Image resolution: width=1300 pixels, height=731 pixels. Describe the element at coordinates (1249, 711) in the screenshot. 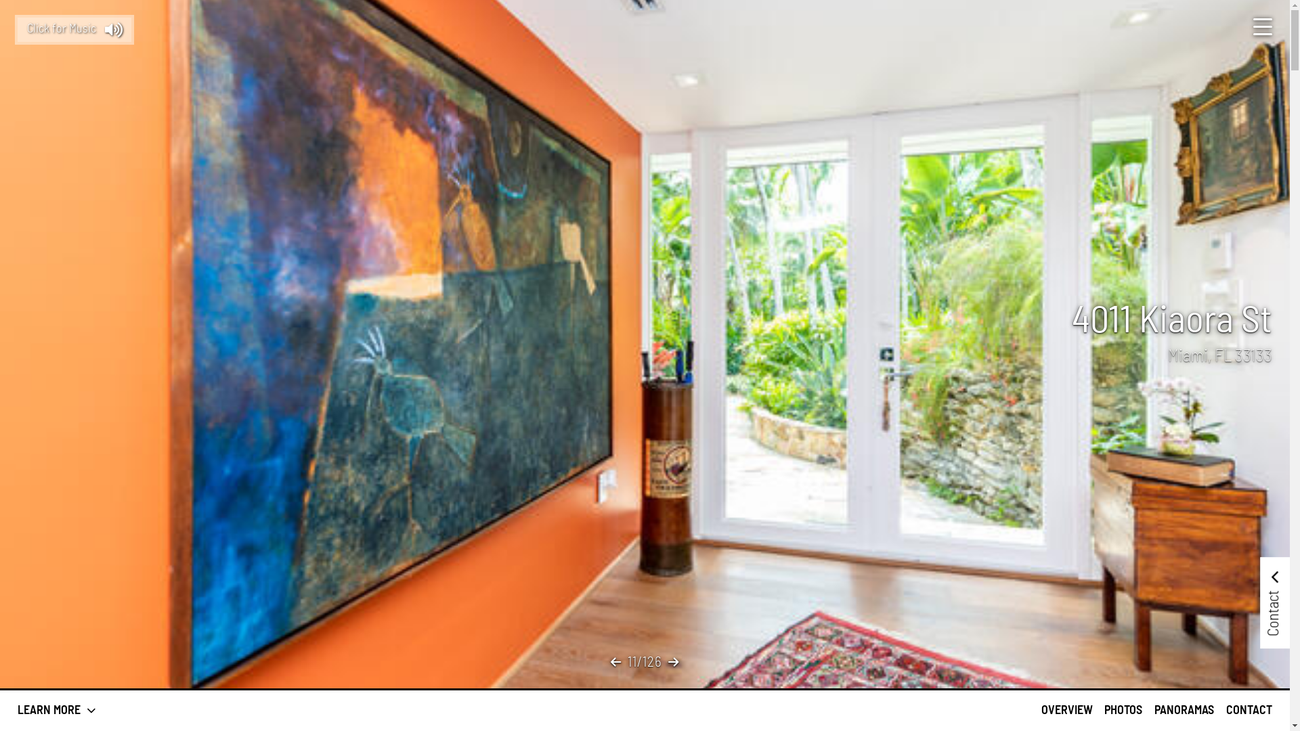

I see `CONTACT` at that location.